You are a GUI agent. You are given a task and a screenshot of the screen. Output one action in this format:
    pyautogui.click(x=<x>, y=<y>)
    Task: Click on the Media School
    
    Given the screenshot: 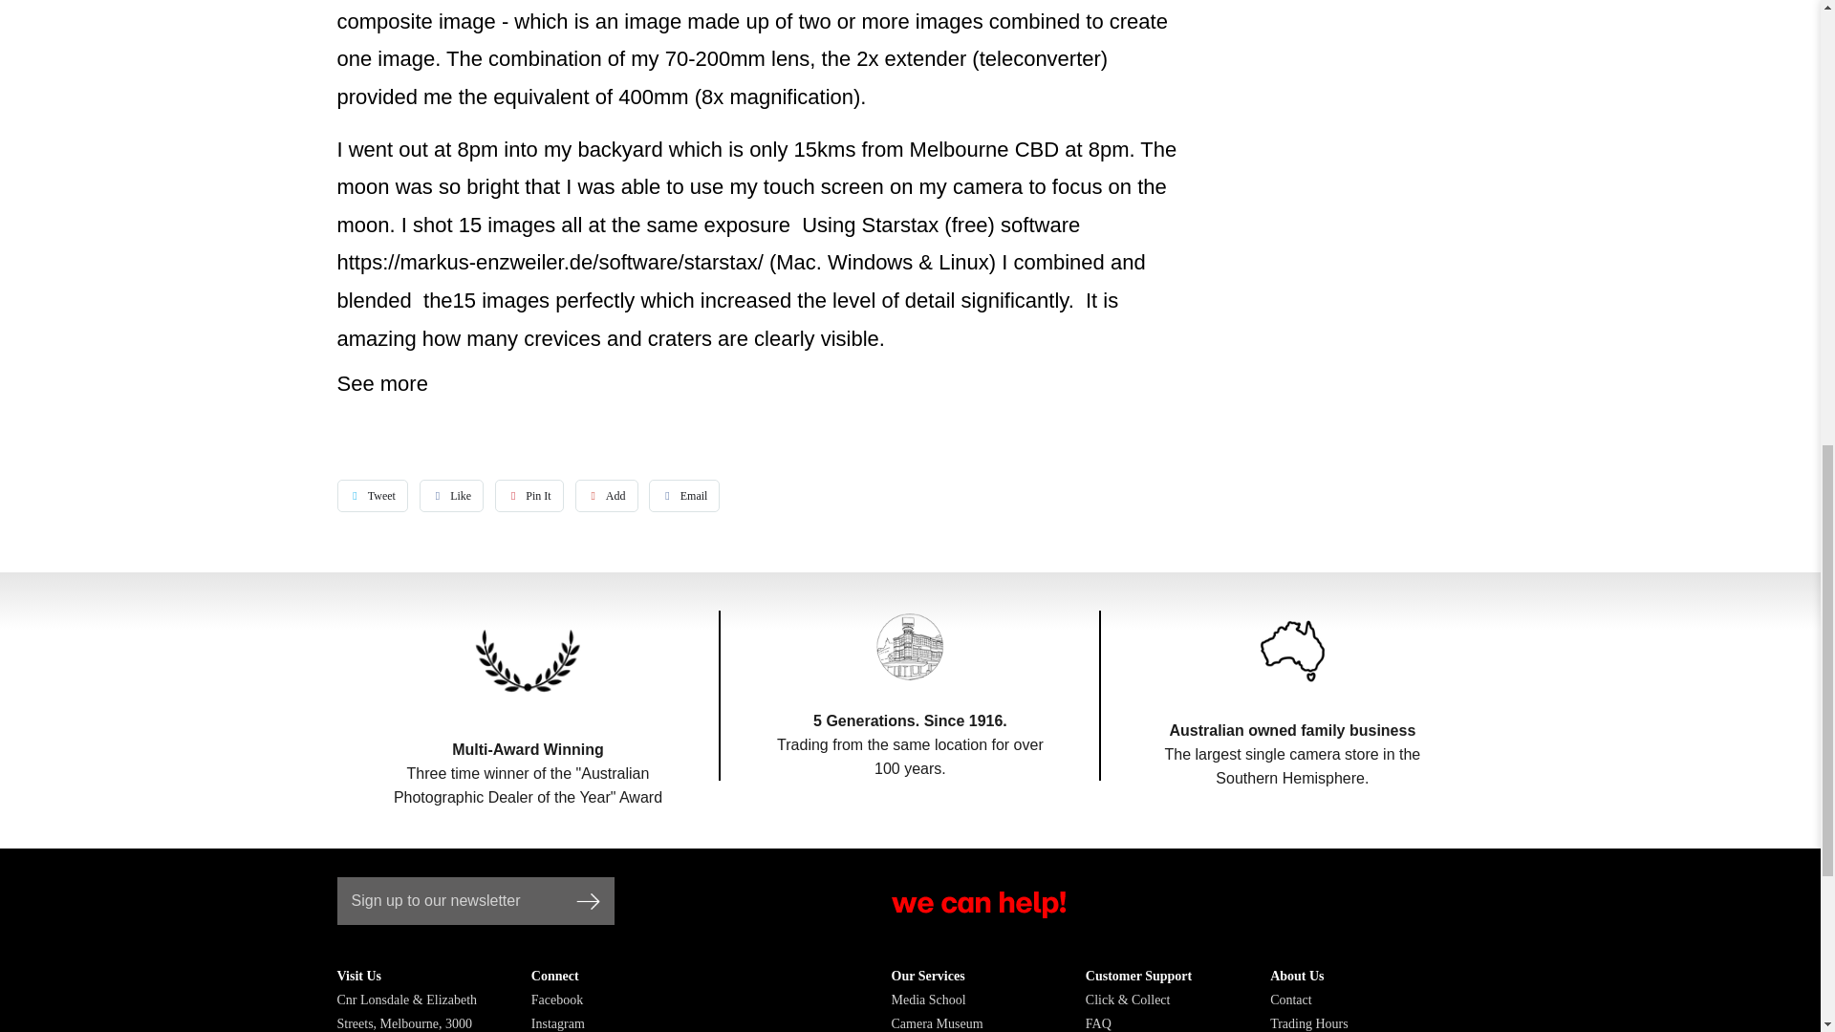 What is the action you would take?
    pyautogui.click(x=927, y=1000)
    